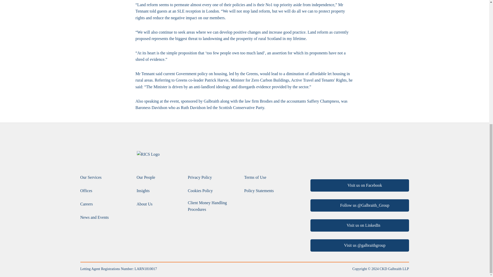 The height and width of the screenshot is (277, 493). What do you see at coordinates (359, 185) in the screenshot?
I see `Visit us on Facebook` at bounding box center [359, 185].